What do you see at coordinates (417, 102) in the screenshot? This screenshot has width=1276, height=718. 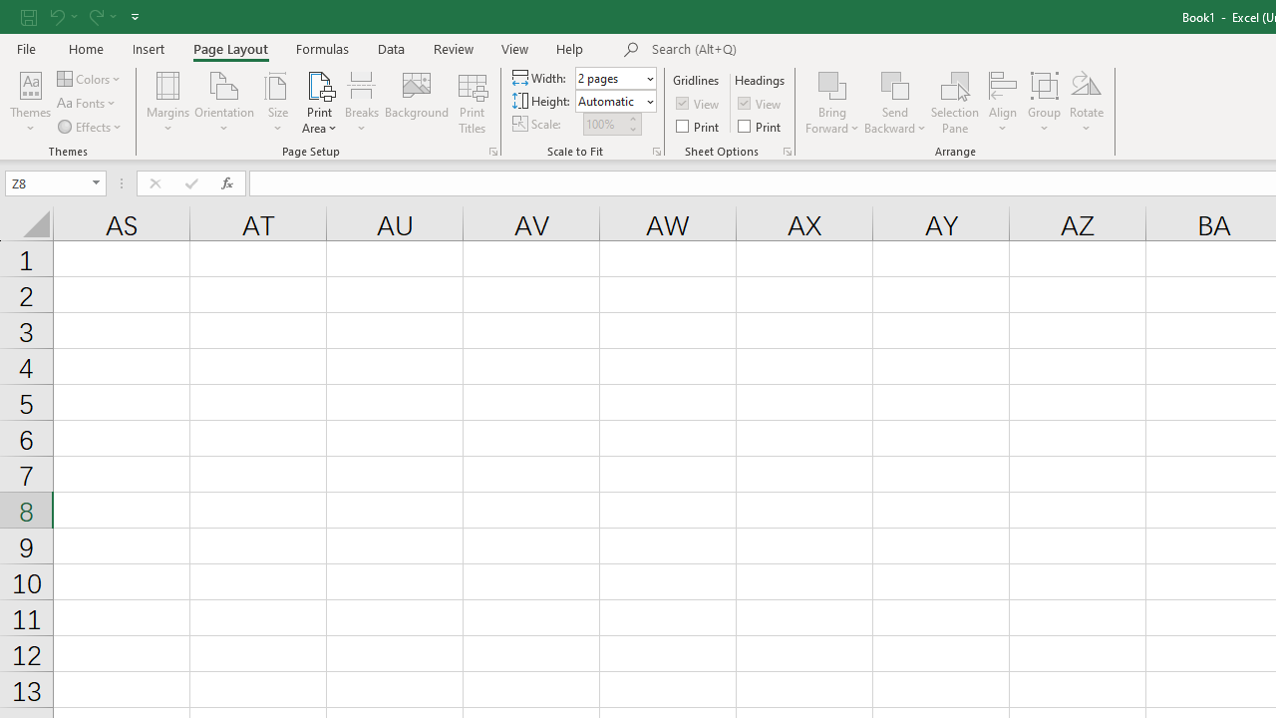 I see `Background...` at bounding box center [417, 102].